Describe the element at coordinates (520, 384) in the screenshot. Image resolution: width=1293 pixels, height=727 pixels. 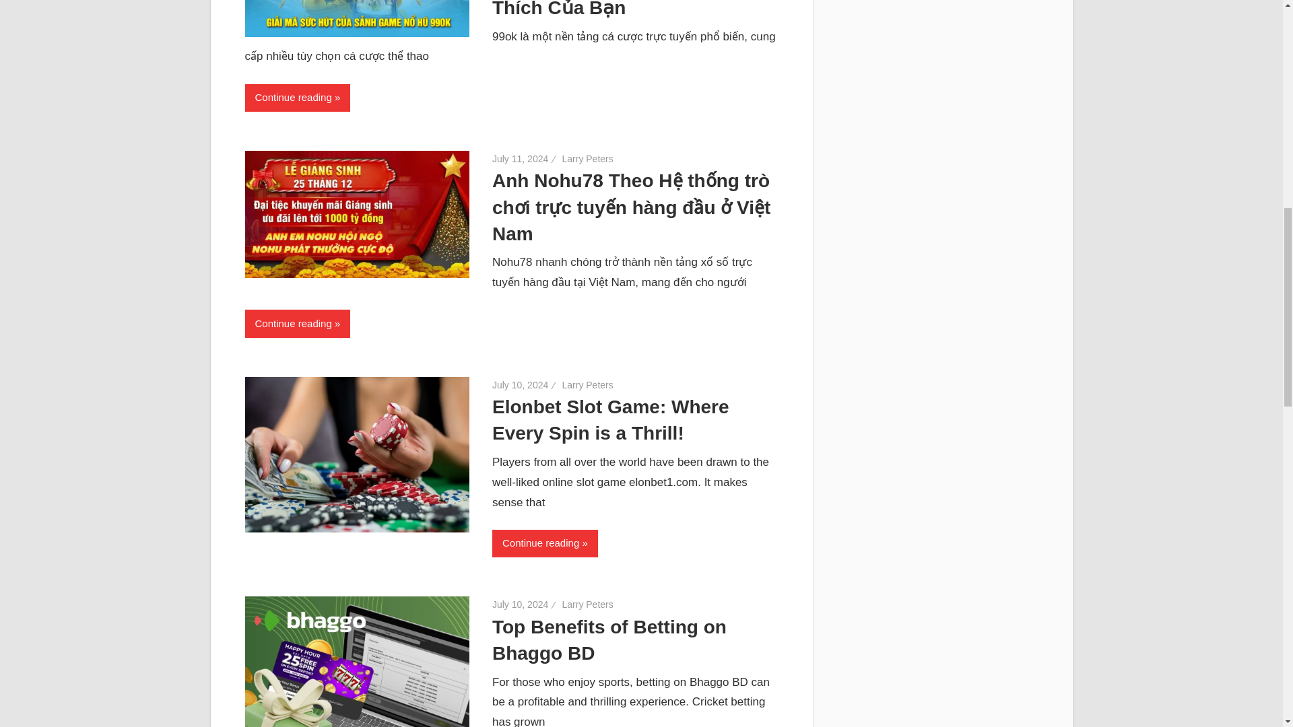
I see `6:13 am` at that location.